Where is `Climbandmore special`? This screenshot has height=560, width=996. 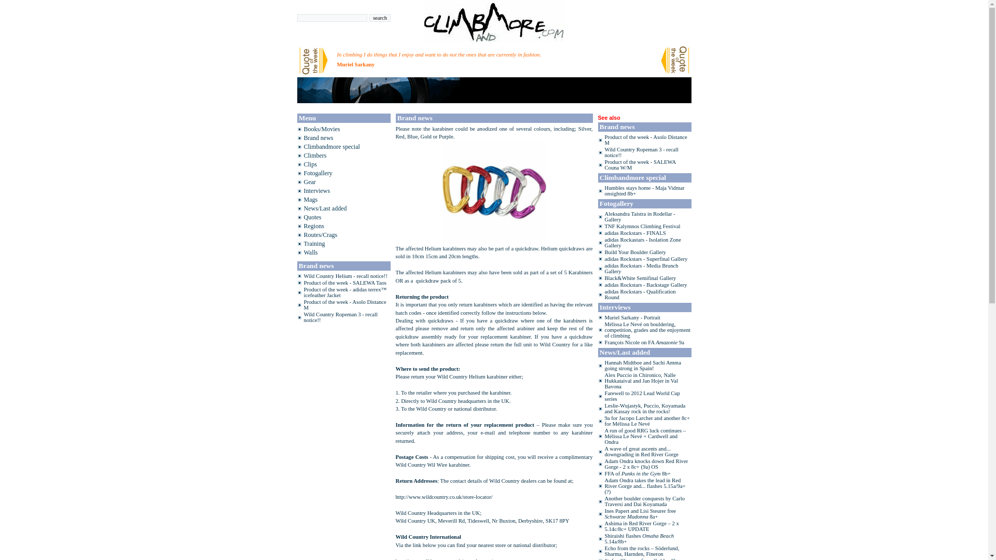
Climbandmore special is located at coordinates (331, 147).